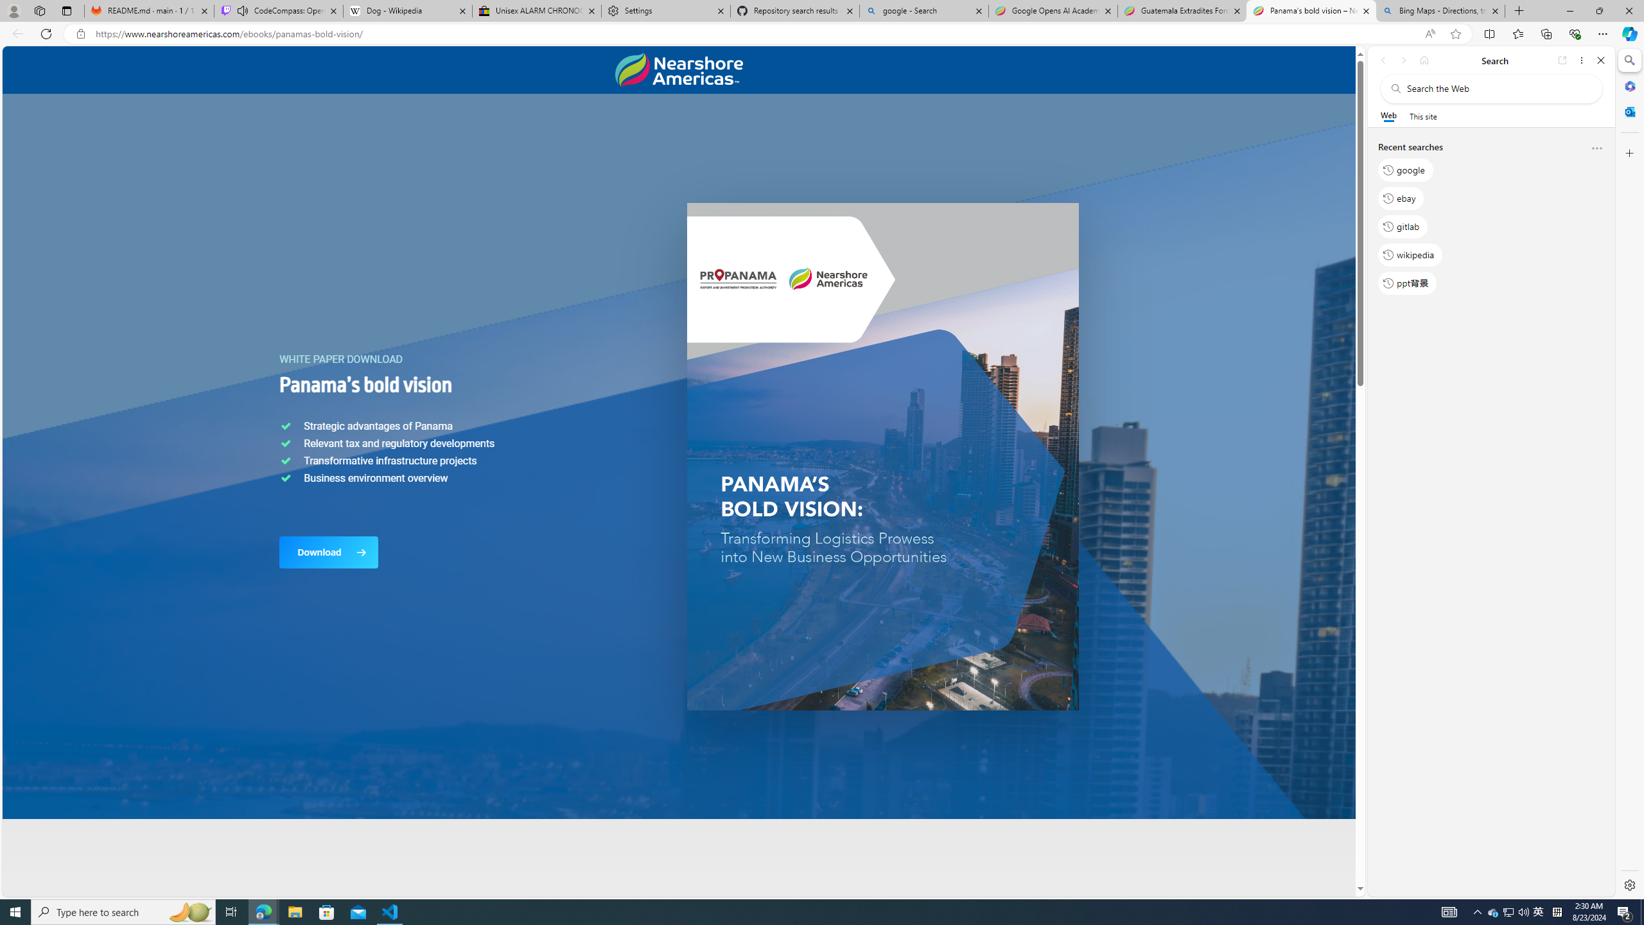  What do you see at coordinates (1403, 60) in the screenshot?
I see `Forward` at bounding box center [1403, 60].